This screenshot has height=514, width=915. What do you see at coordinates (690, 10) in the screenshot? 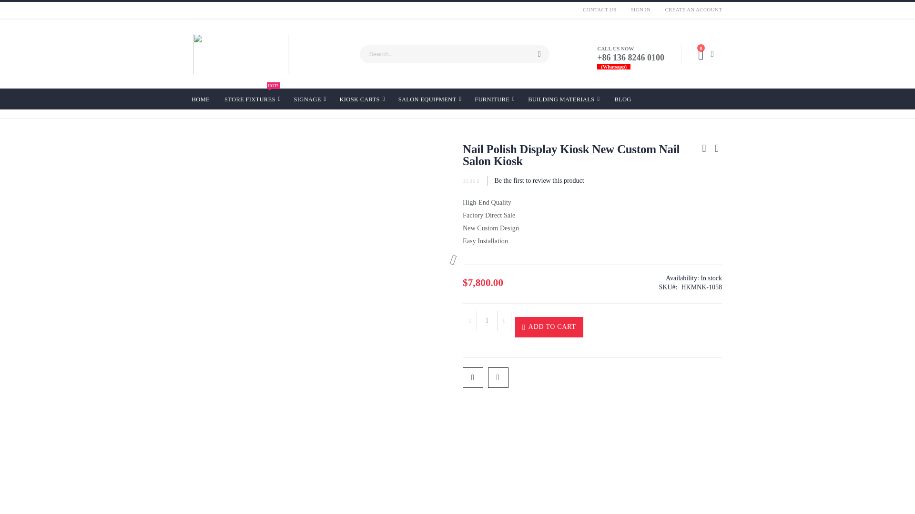
I see `1` at bounding box center [690, 10].